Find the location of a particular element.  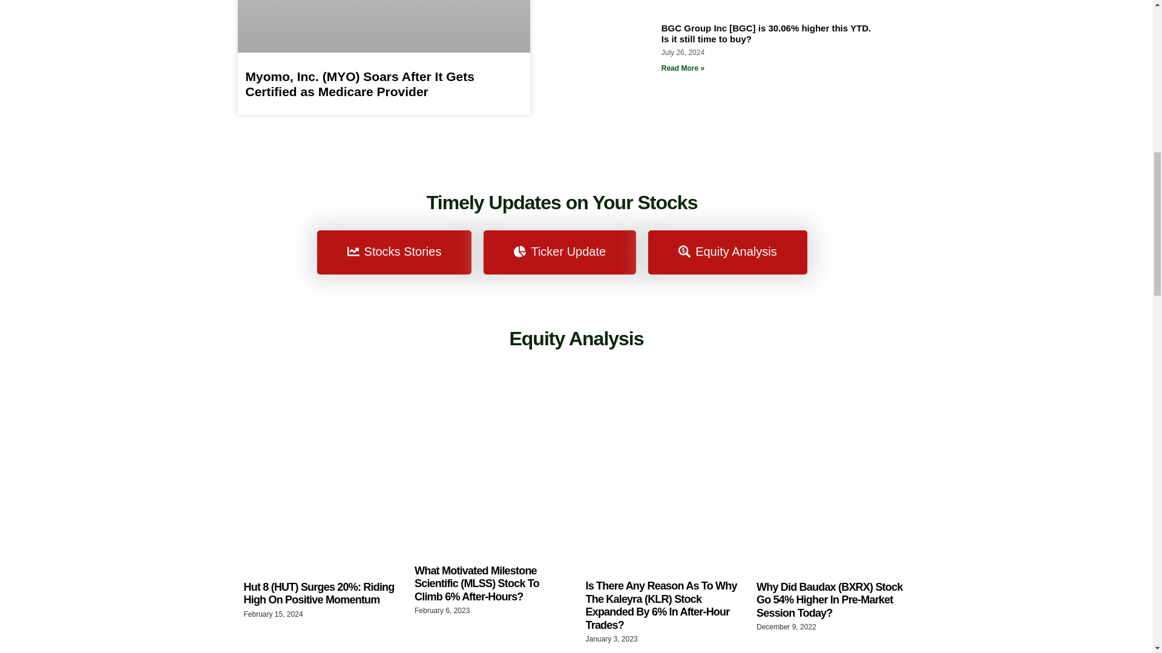

Stocks Stories is located at coordinates (395, 252).